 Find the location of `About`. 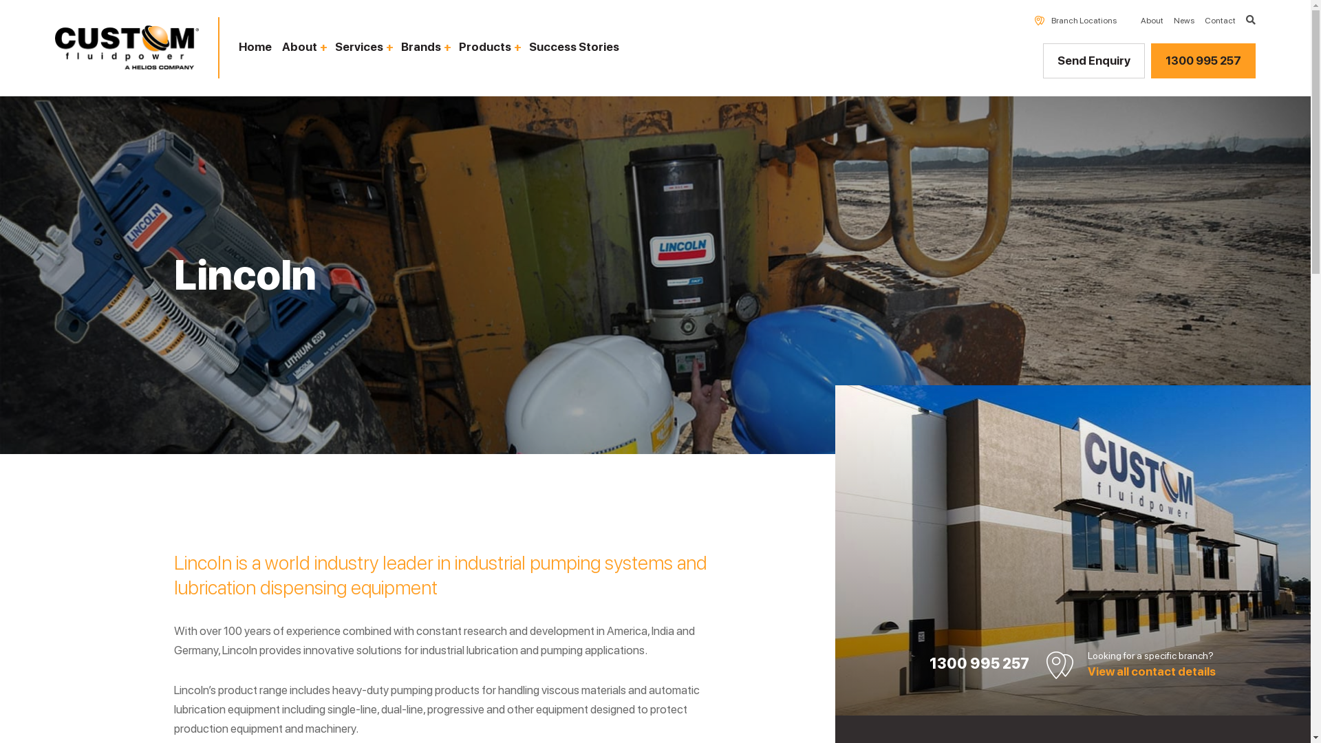

About is located at coordinates (303, 47).